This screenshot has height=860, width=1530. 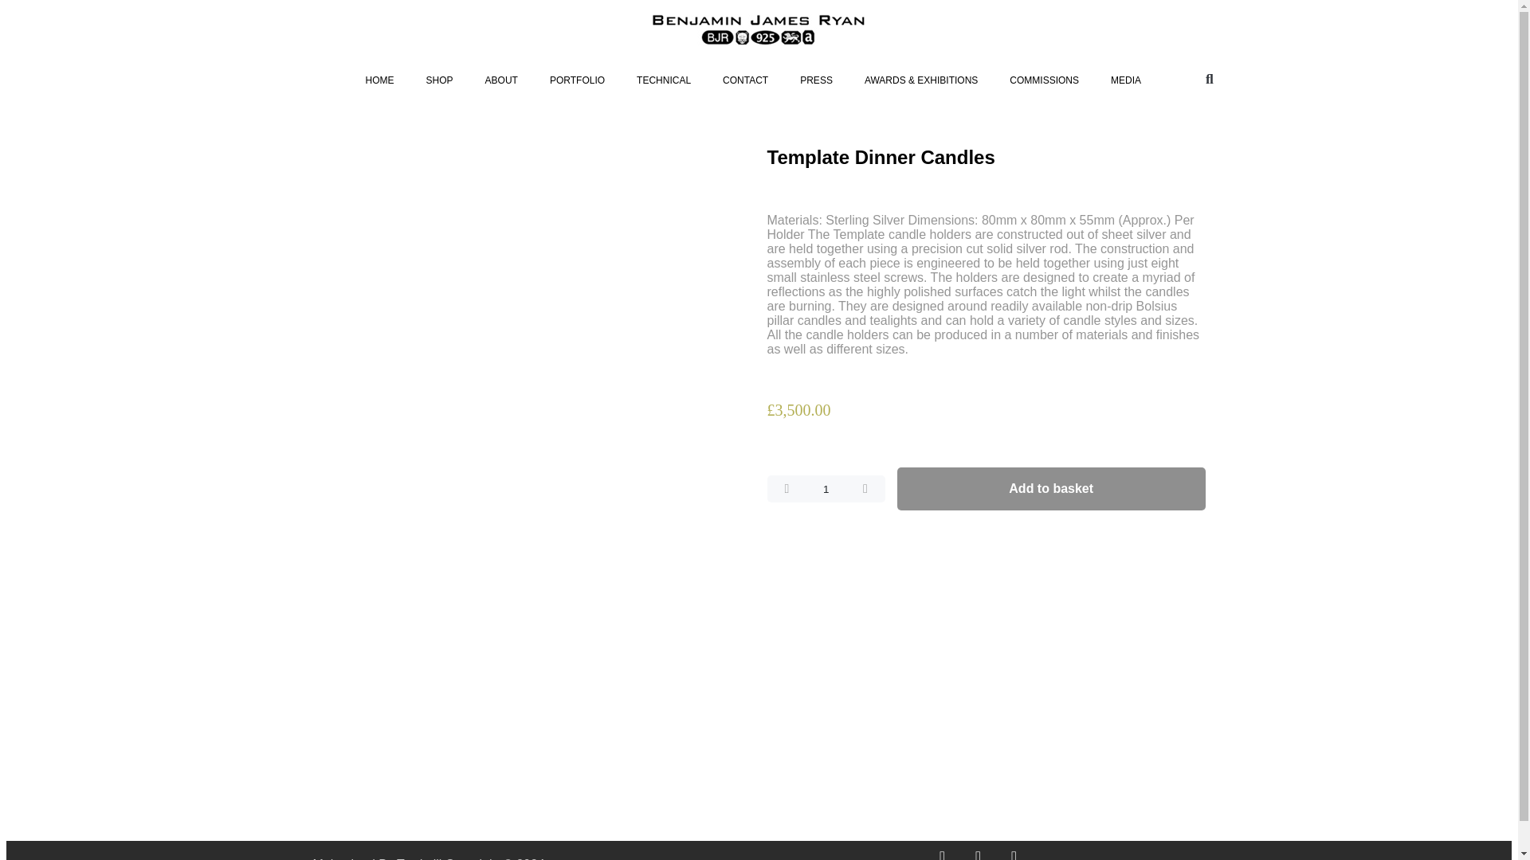 What do you see at coordinates (745, 80) in the screenshot?
I see `CONTACT` at bounding box center [745, 80].